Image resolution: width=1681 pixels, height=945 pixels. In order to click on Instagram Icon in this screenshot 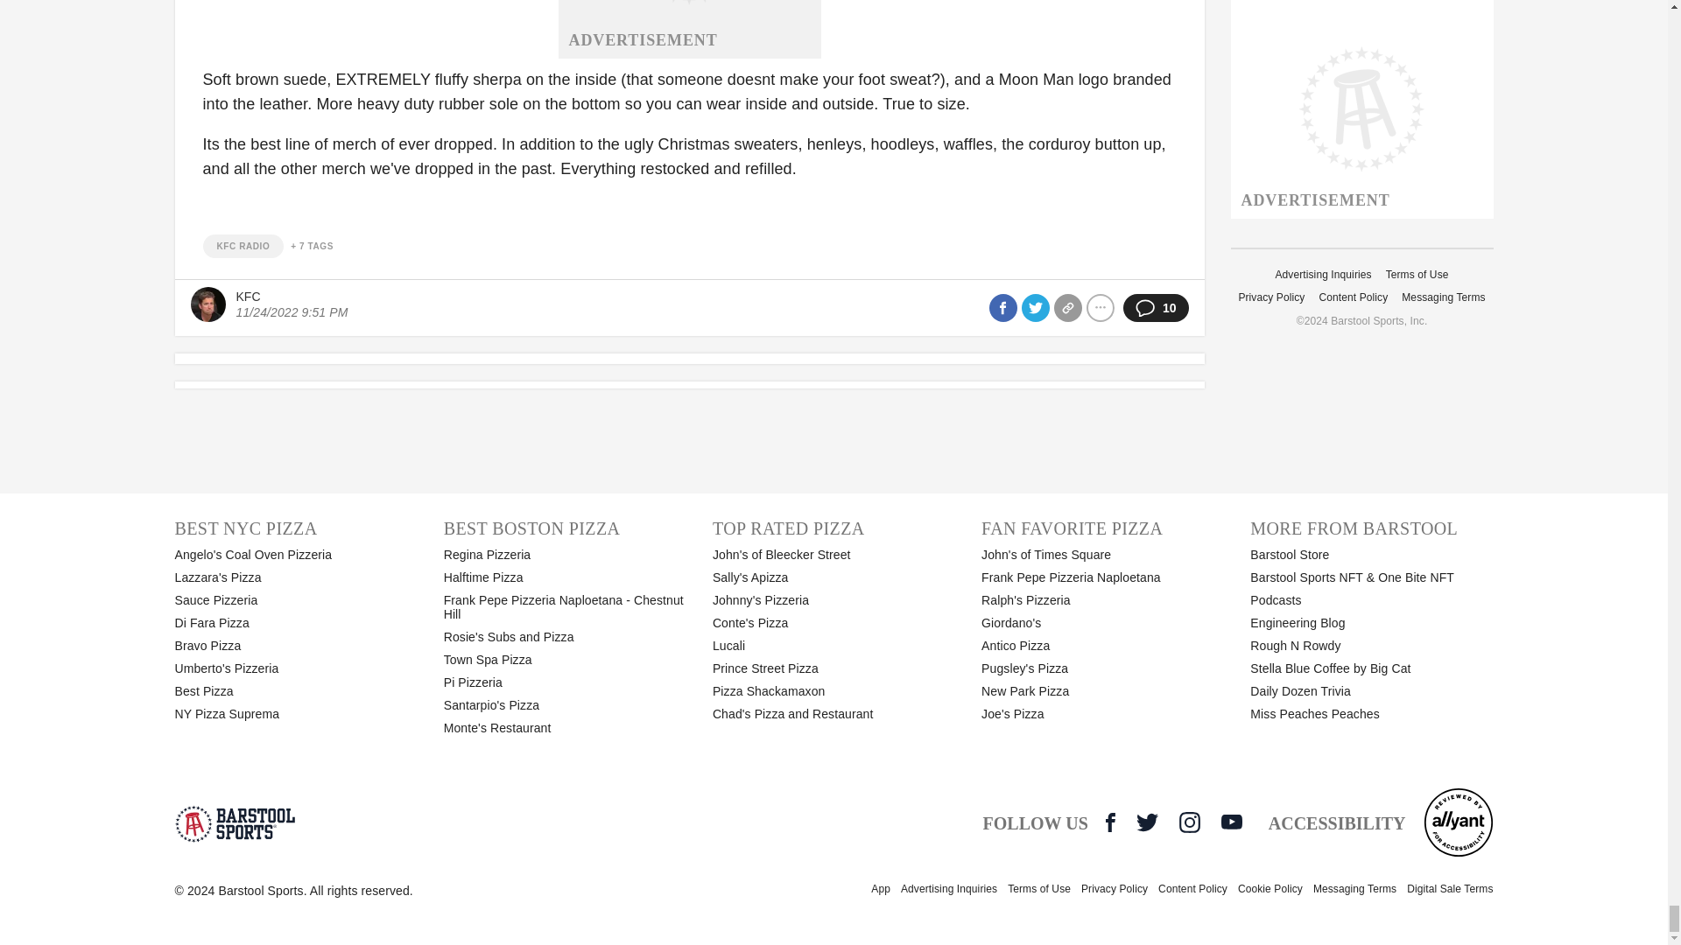, I will do `click(1189, 822)`.